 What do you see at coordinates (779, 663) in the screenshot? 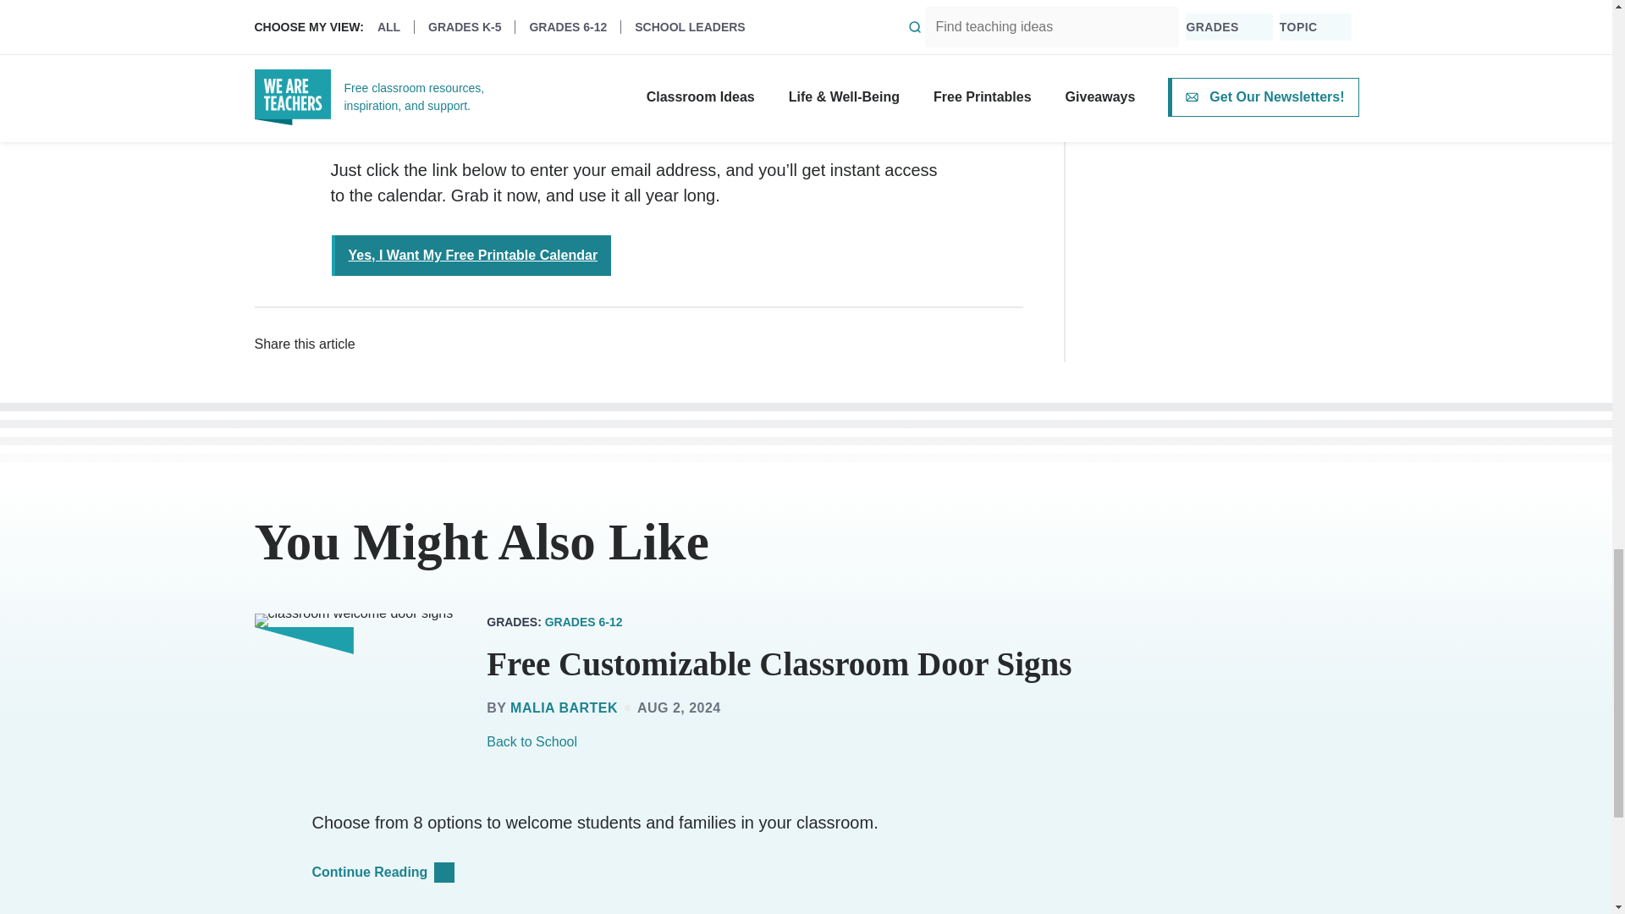
I see `Free Customizable Classroom Door Signs` at bounding box center [779, 663].